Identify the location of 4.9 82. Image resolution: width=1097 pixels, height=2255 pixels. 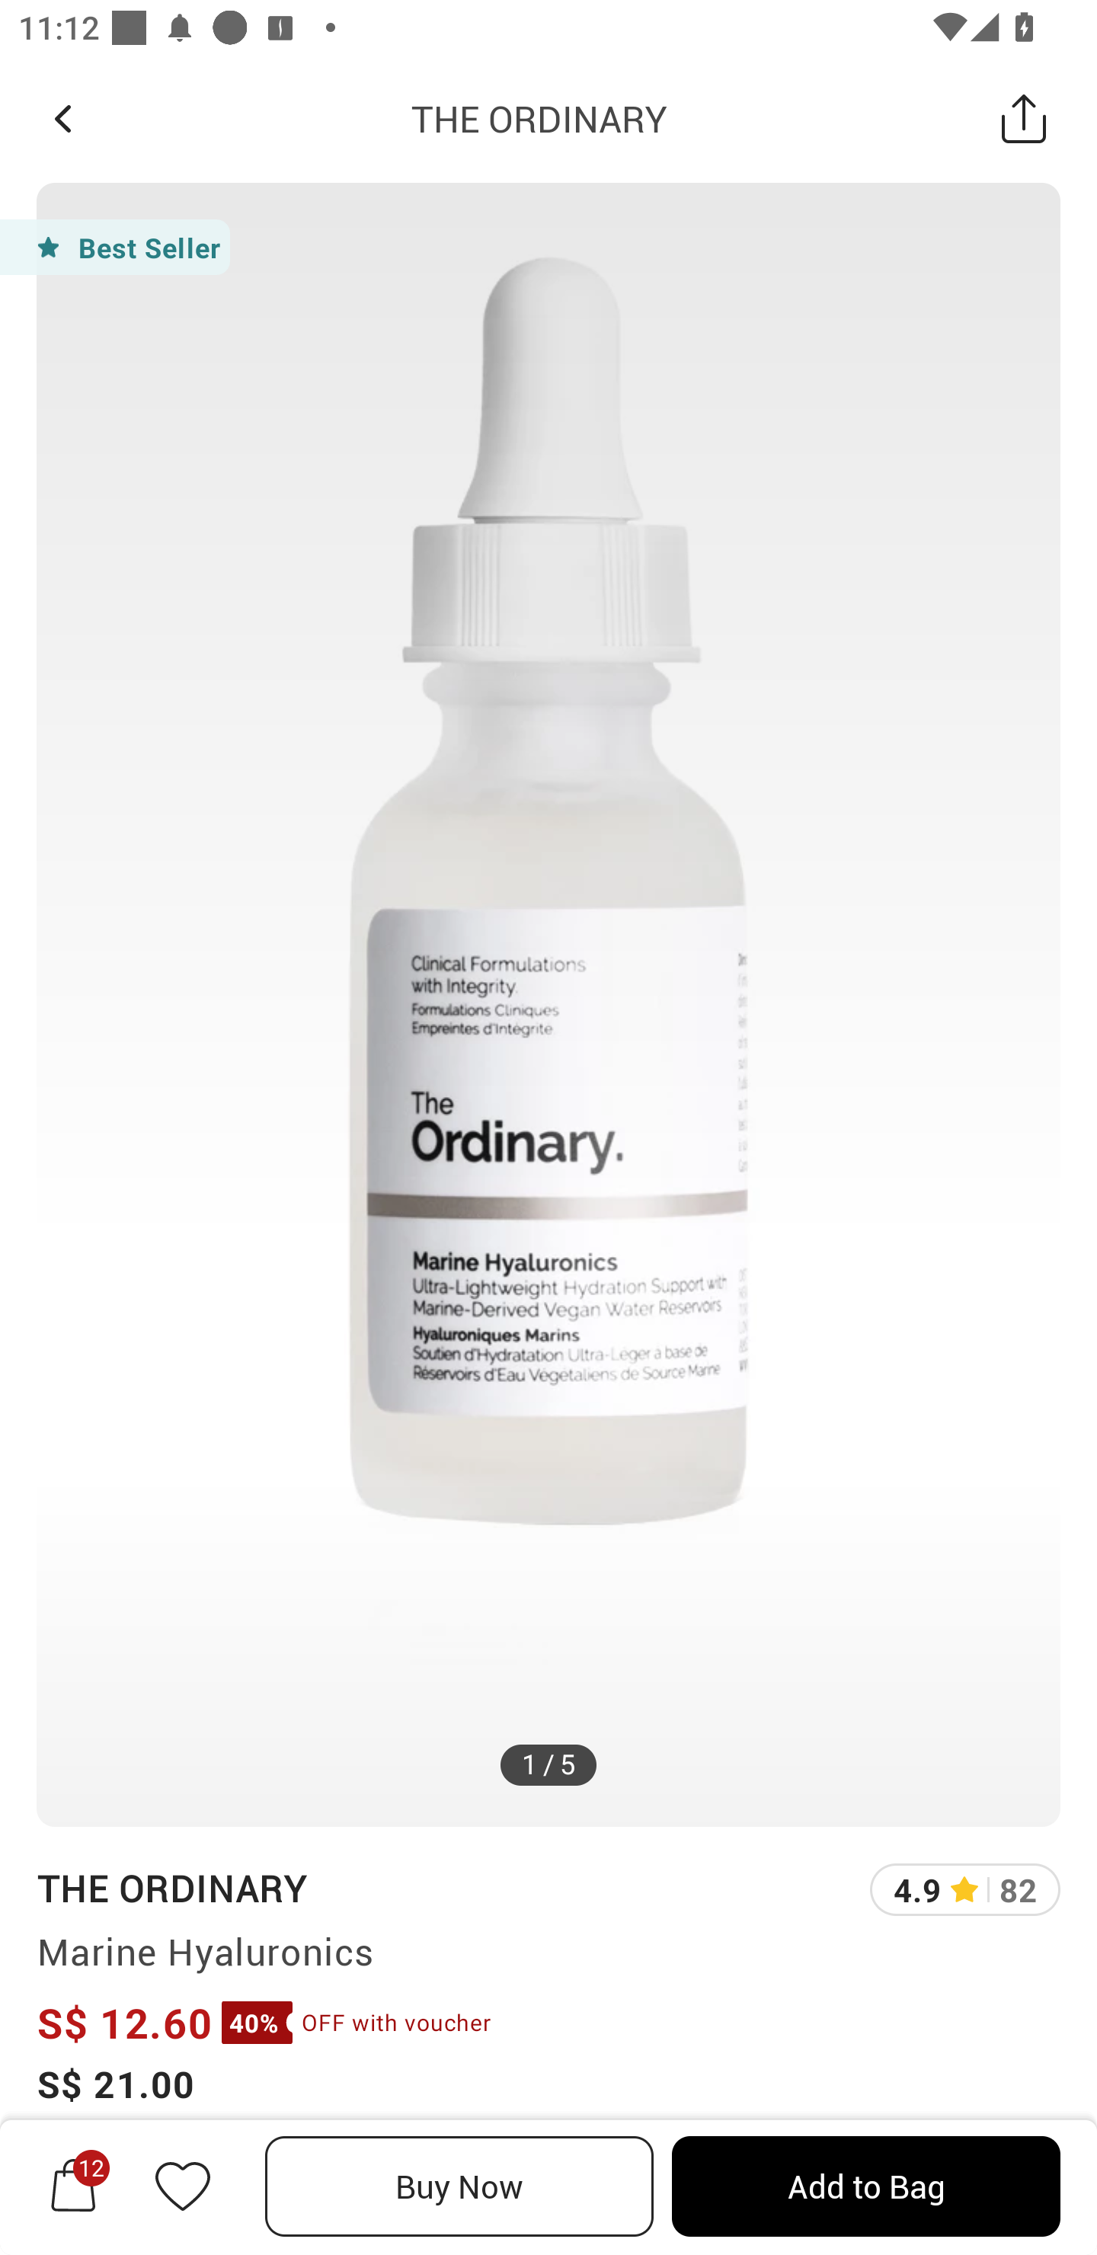
(964, 1889).